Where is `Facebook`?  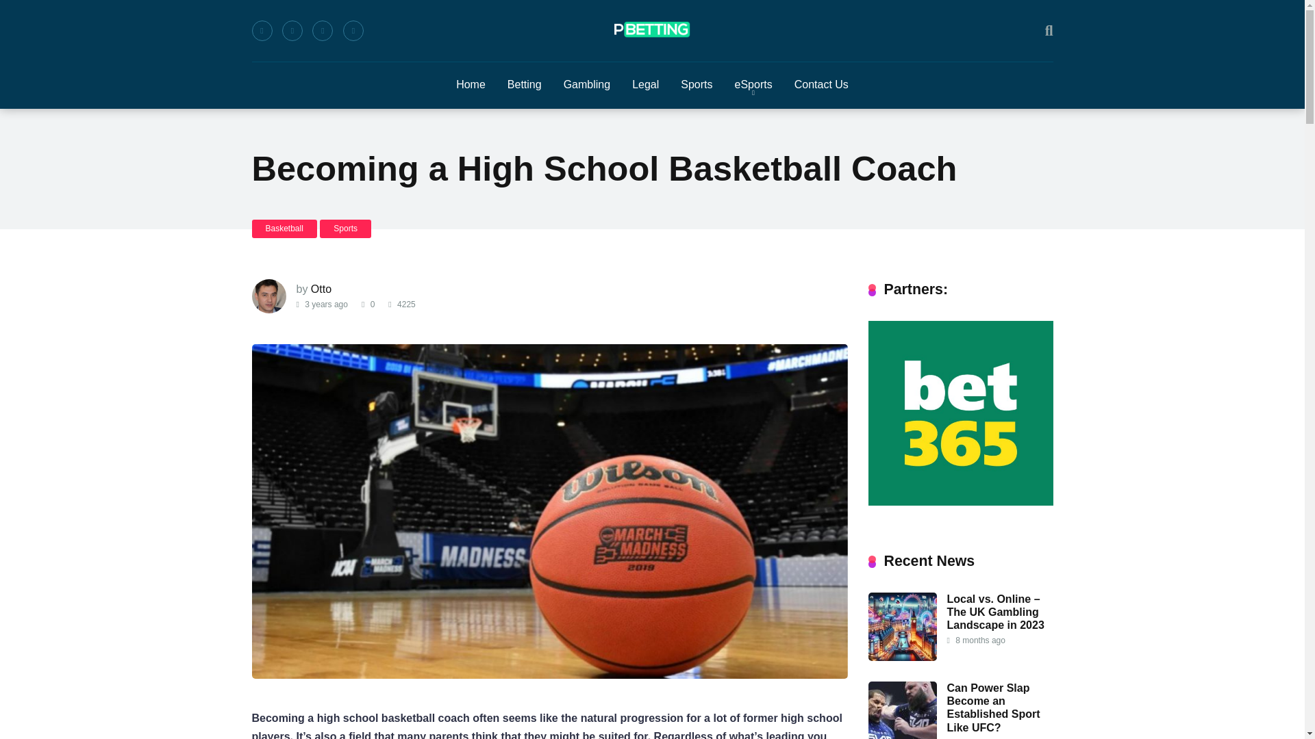
Facebook is located at coordinates (262, 31).